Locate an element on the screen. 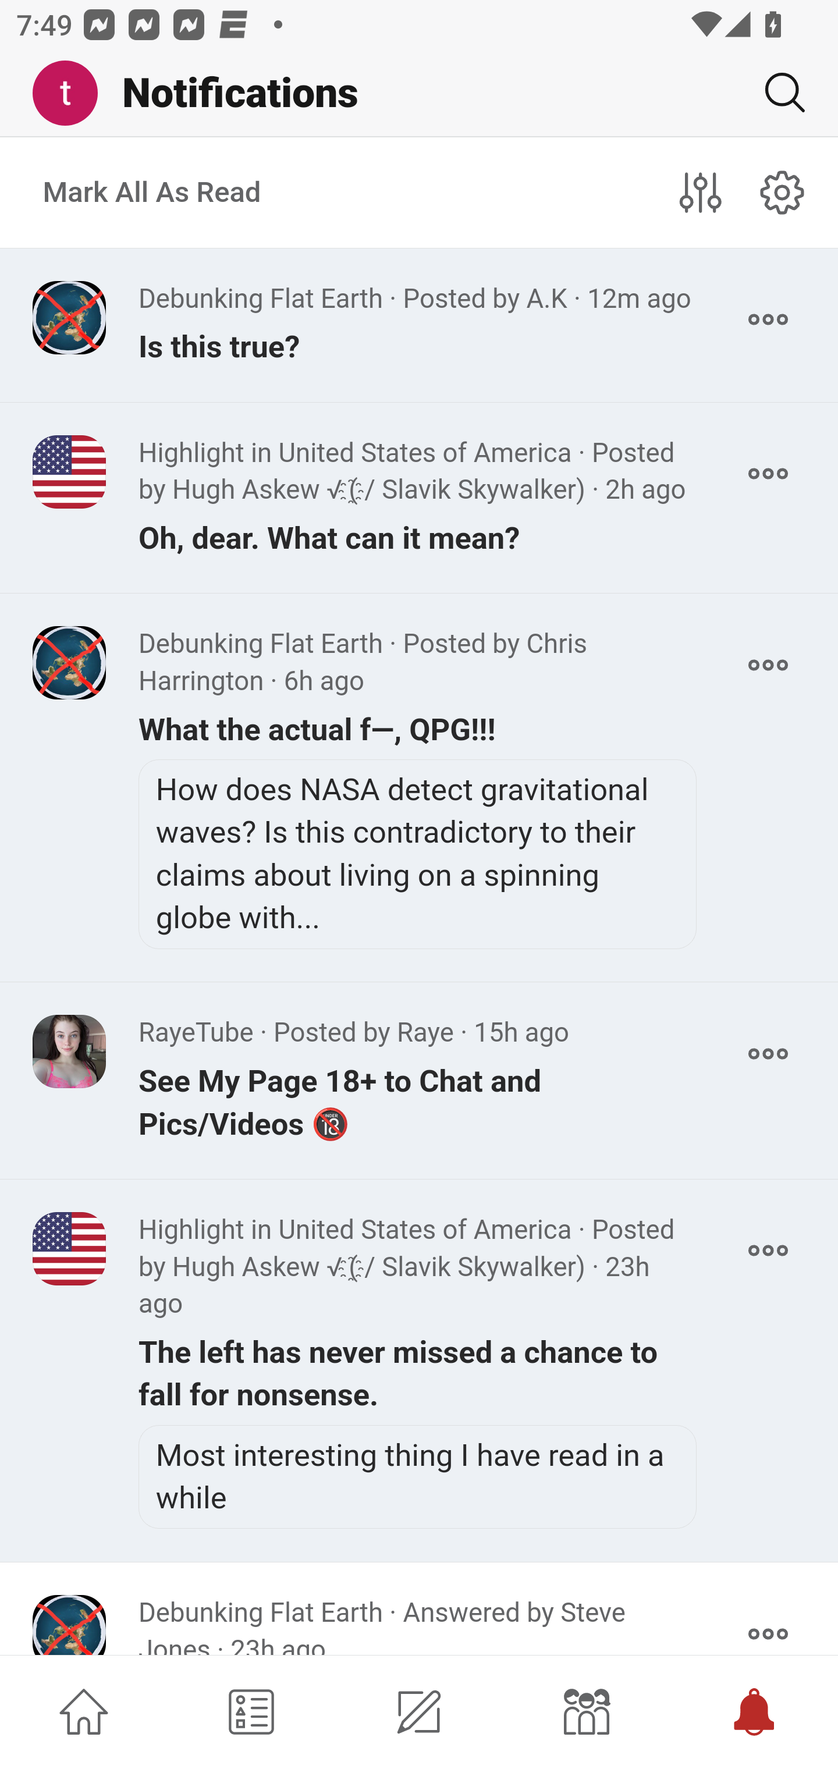  More is located at coordinates (768, 319).